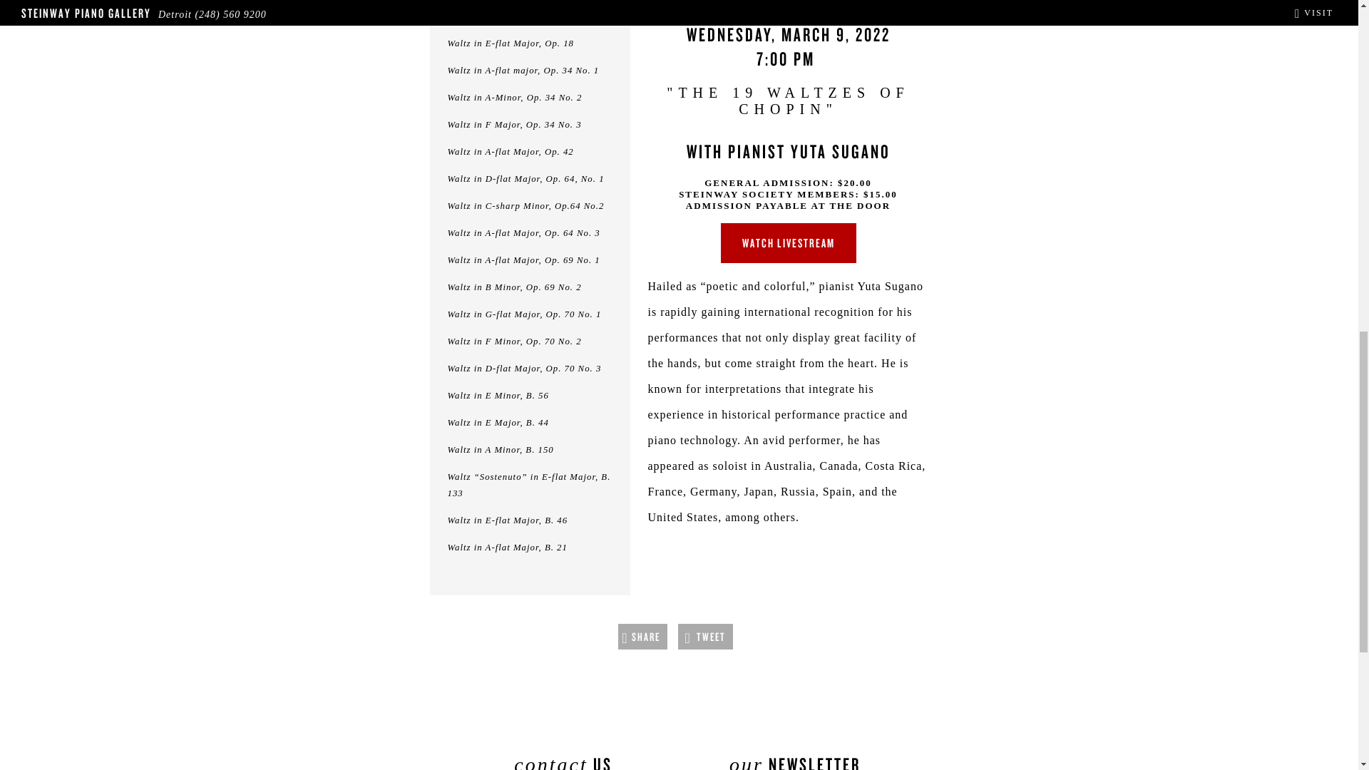 This screenshot has height=770, width=1369. What do you see at coordinates (787, 243) in the screenshot?
I see `WATCH LIVESTREAM` at bounding box center [787, 243].